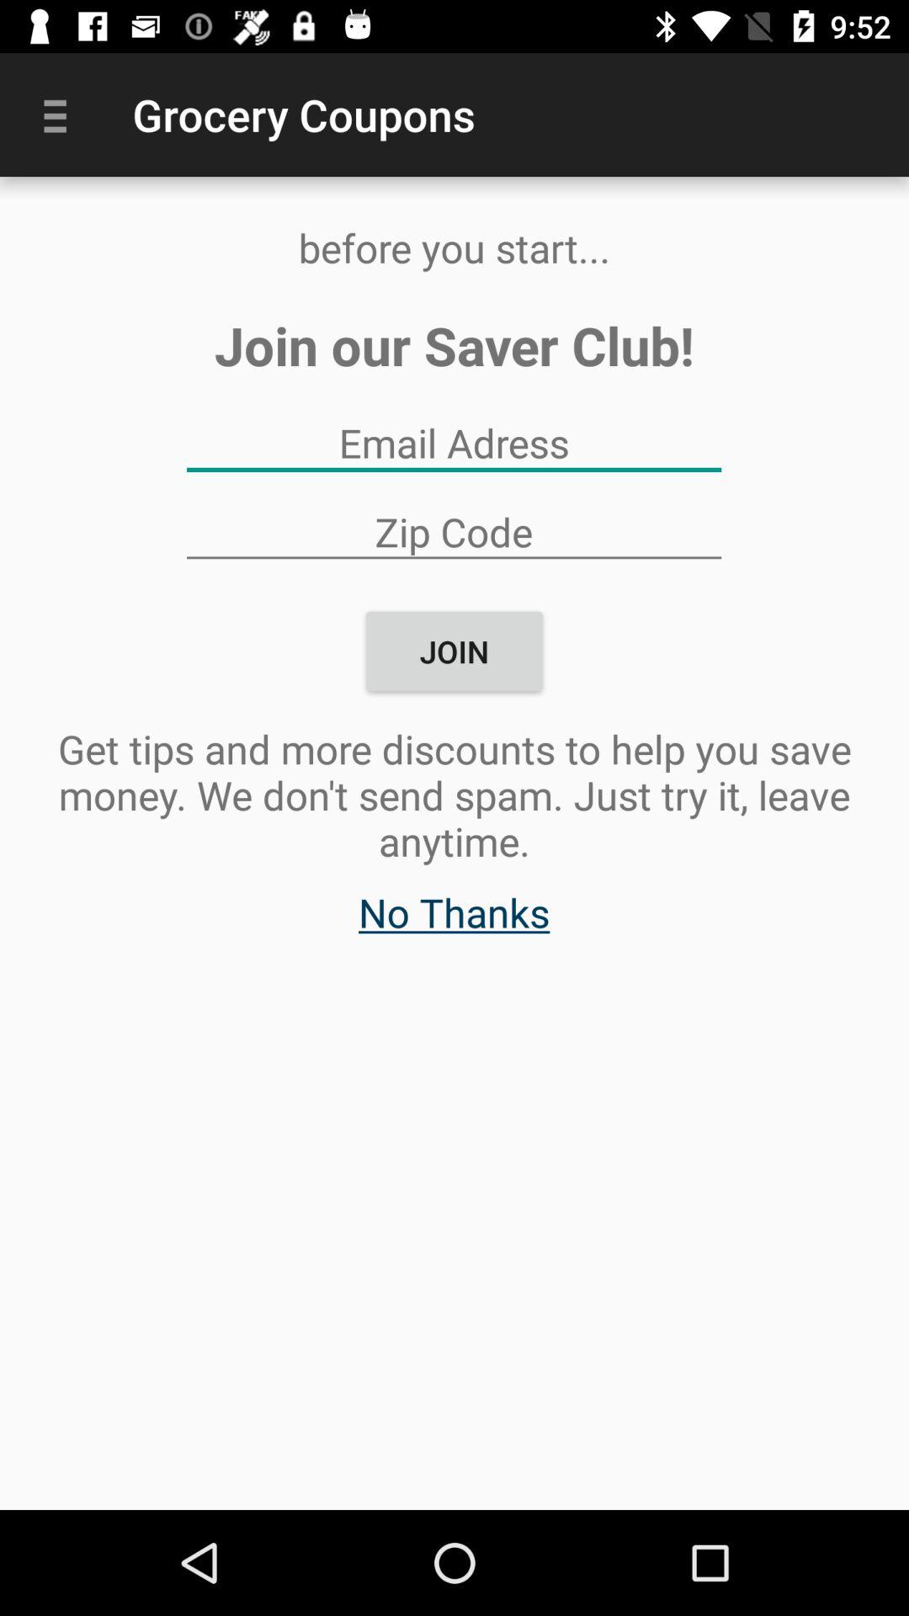 This screenshot has width=909, height=1616. What do you see at coordinates (454, 532) in the screenshot?
I see `text box for entering zipcode` at bounding box center [454, 532].